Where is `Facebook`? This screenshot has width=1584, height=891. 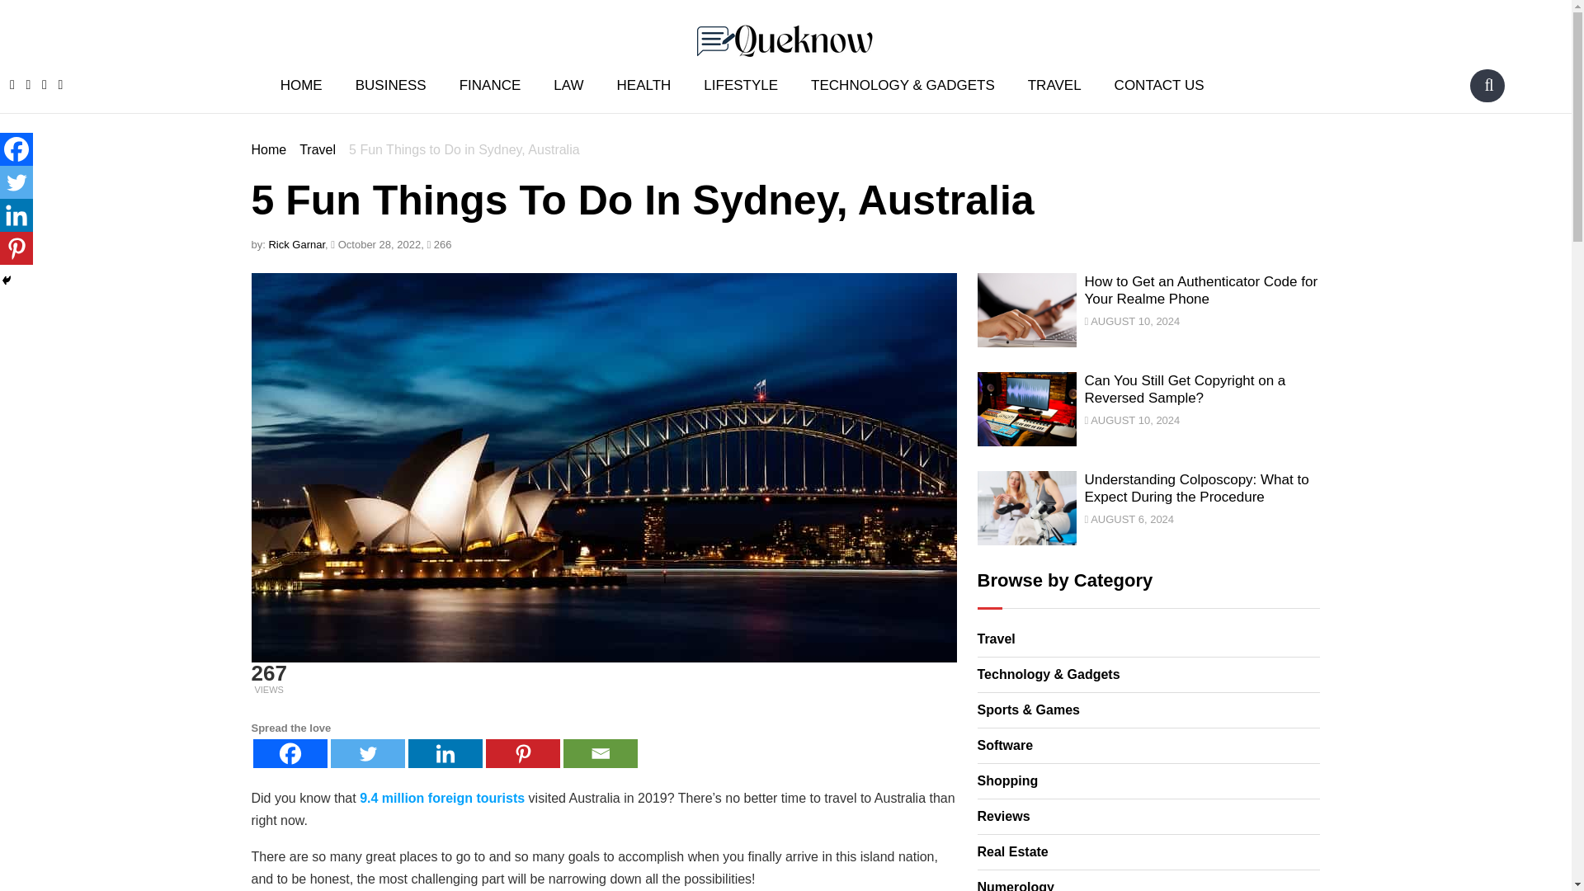 Facebook is located at coordinates (16, 148).